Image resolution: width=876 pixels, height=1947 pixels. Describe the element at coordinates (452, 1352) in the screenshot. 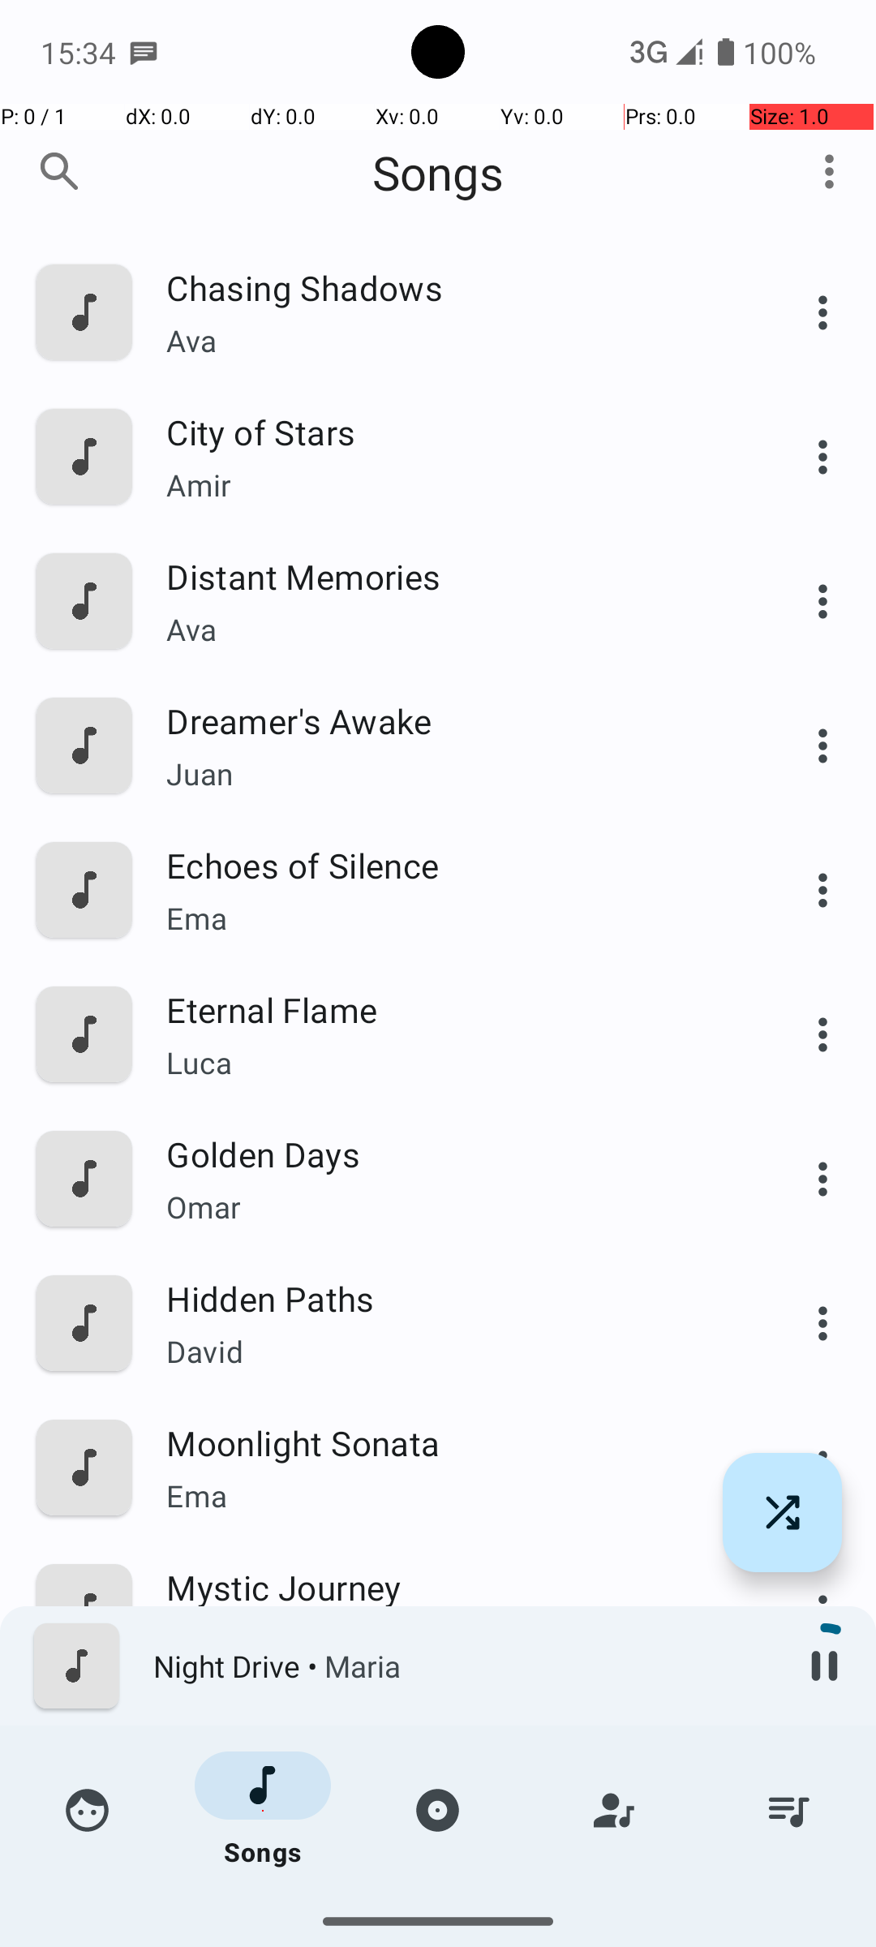

I see `David` at that location.